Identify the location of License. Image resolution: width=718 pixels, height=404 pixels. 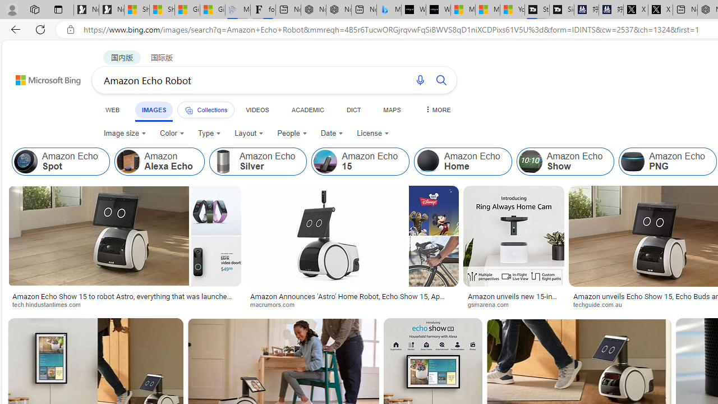
(372, 134).